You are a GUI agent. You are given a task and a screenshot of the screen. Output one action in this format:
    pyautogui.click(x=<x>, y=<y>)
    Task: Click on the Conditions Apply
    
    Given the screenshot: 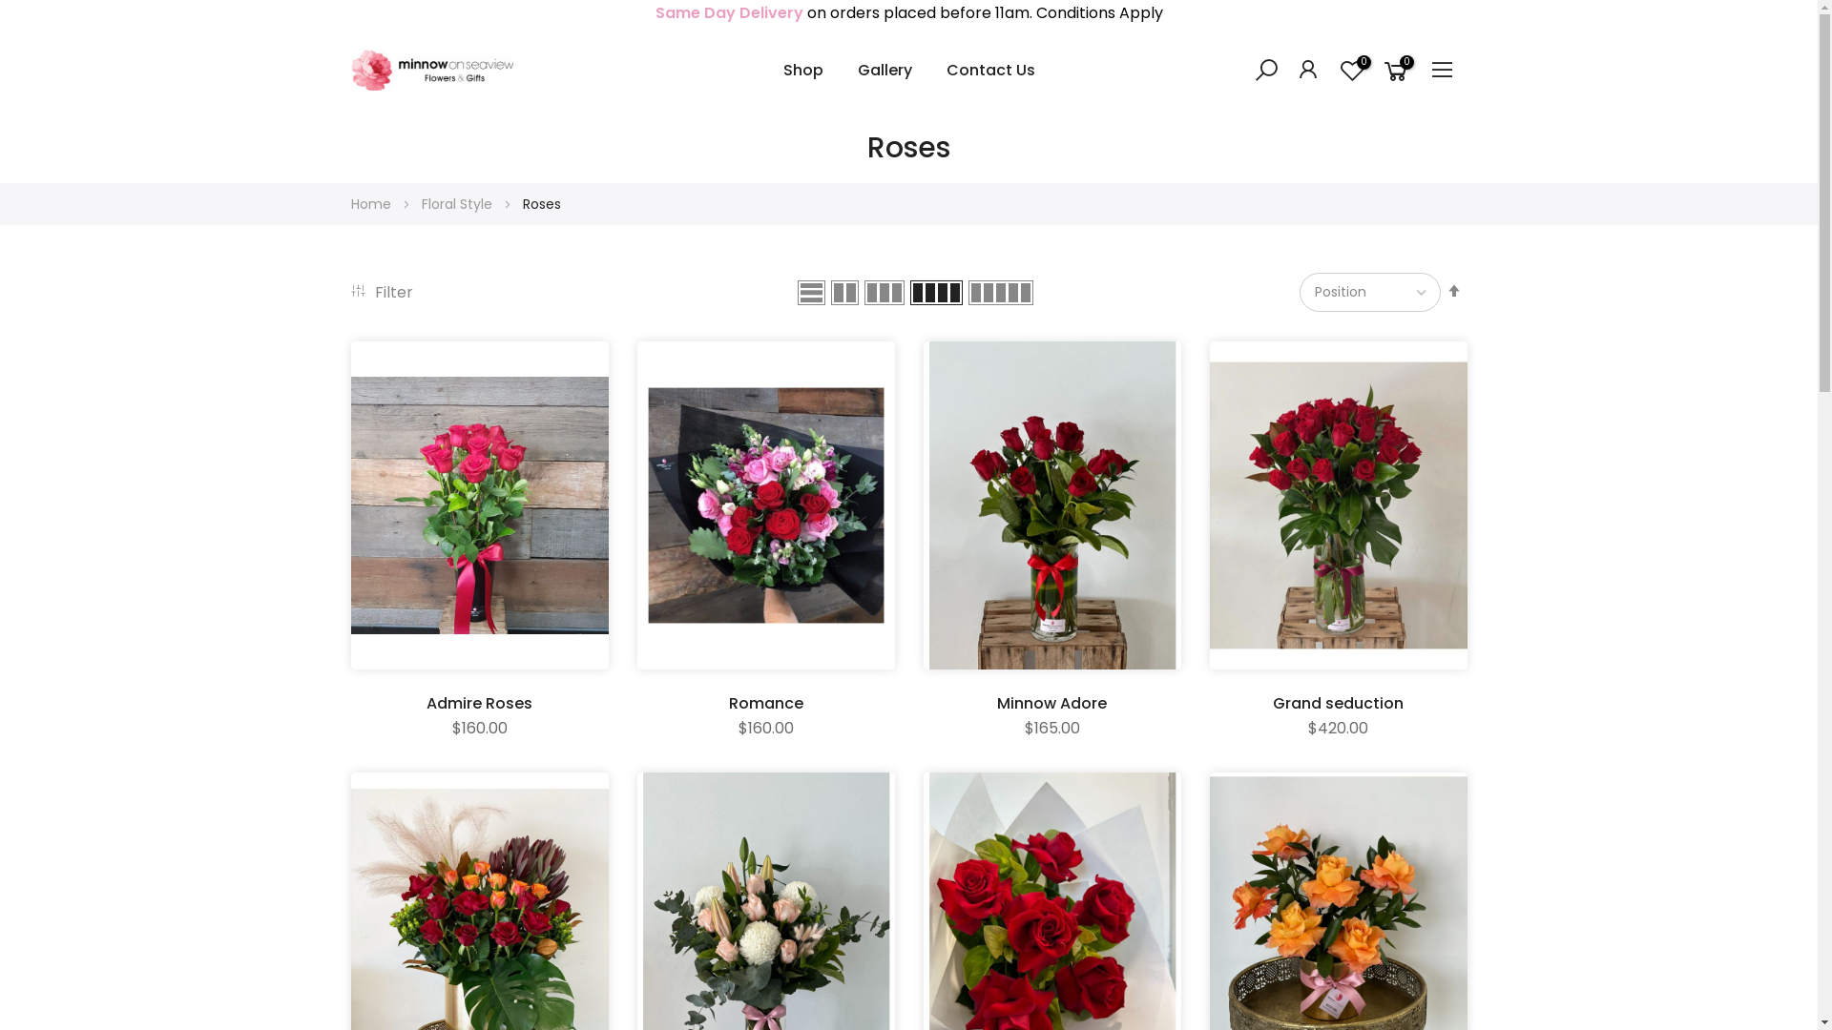 What is the action you would take?
    pyautogui.click(x=1099, y=13)
    